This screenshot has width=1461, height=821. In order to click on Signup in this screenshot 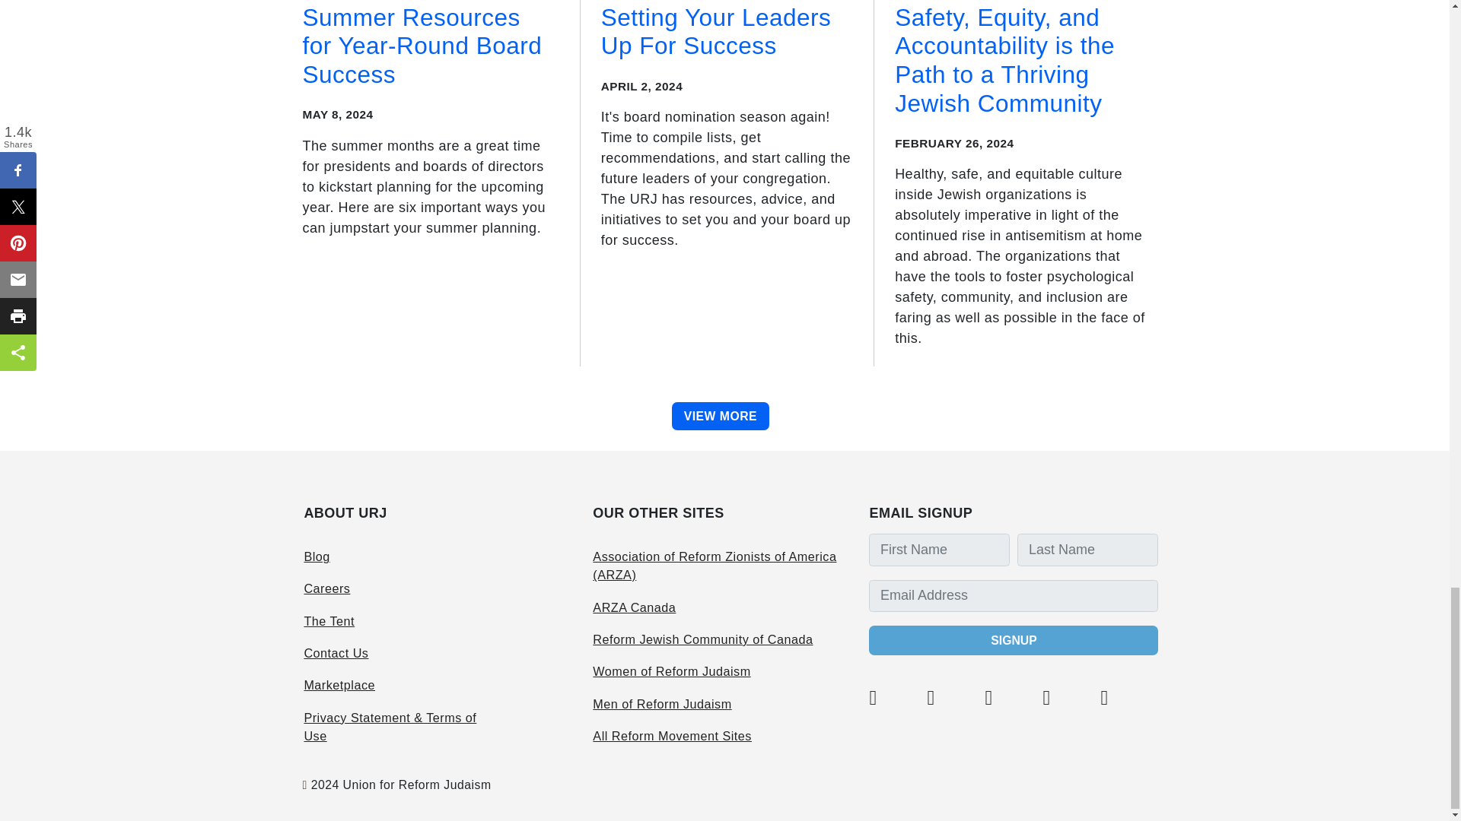, I will do `click(1014, 640)`.